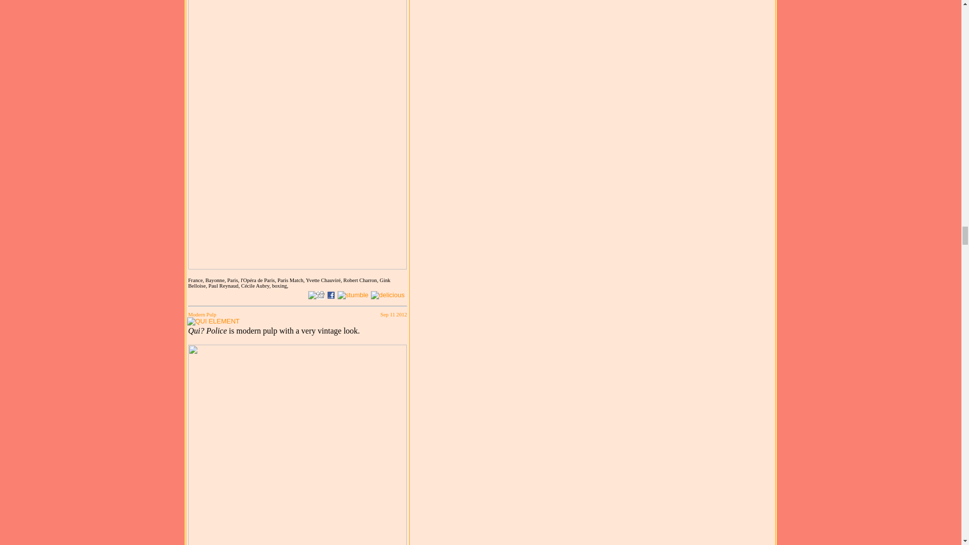 This screenshot has height=545, width=969. I want to click on digg:Cover and scans from Paris Match of April 1949, so click(320, 295).